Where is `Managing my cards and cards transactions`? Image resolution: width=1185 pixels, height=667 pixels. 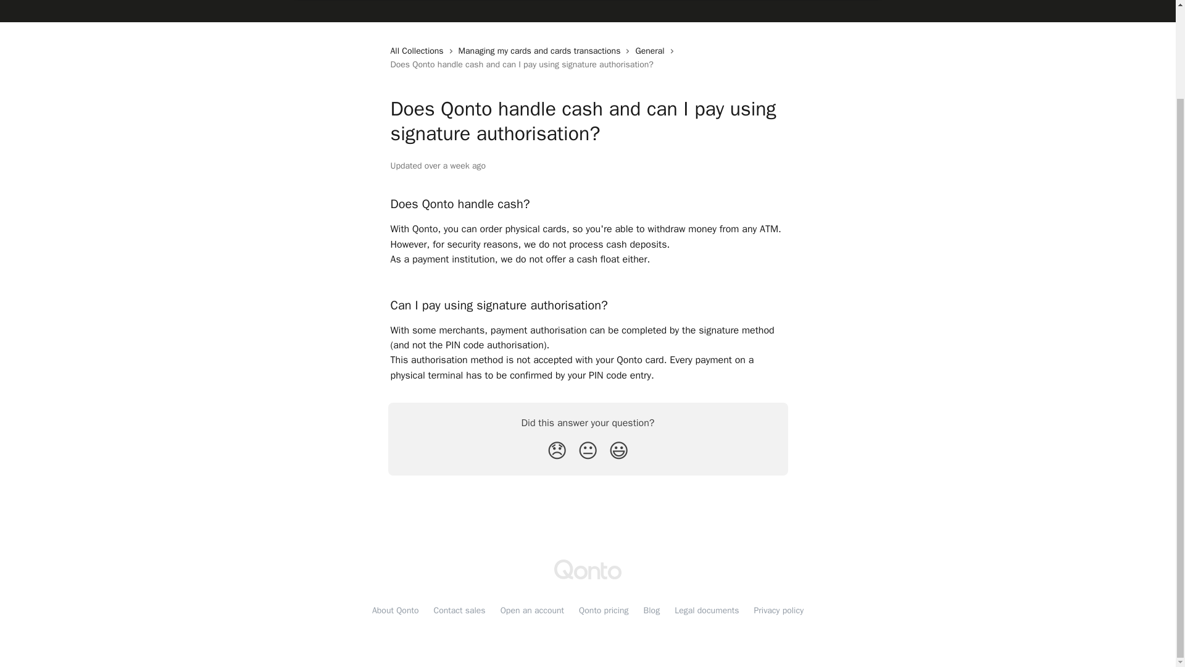
Managing my cards and cards transactions is located at coordinates (542, 51).